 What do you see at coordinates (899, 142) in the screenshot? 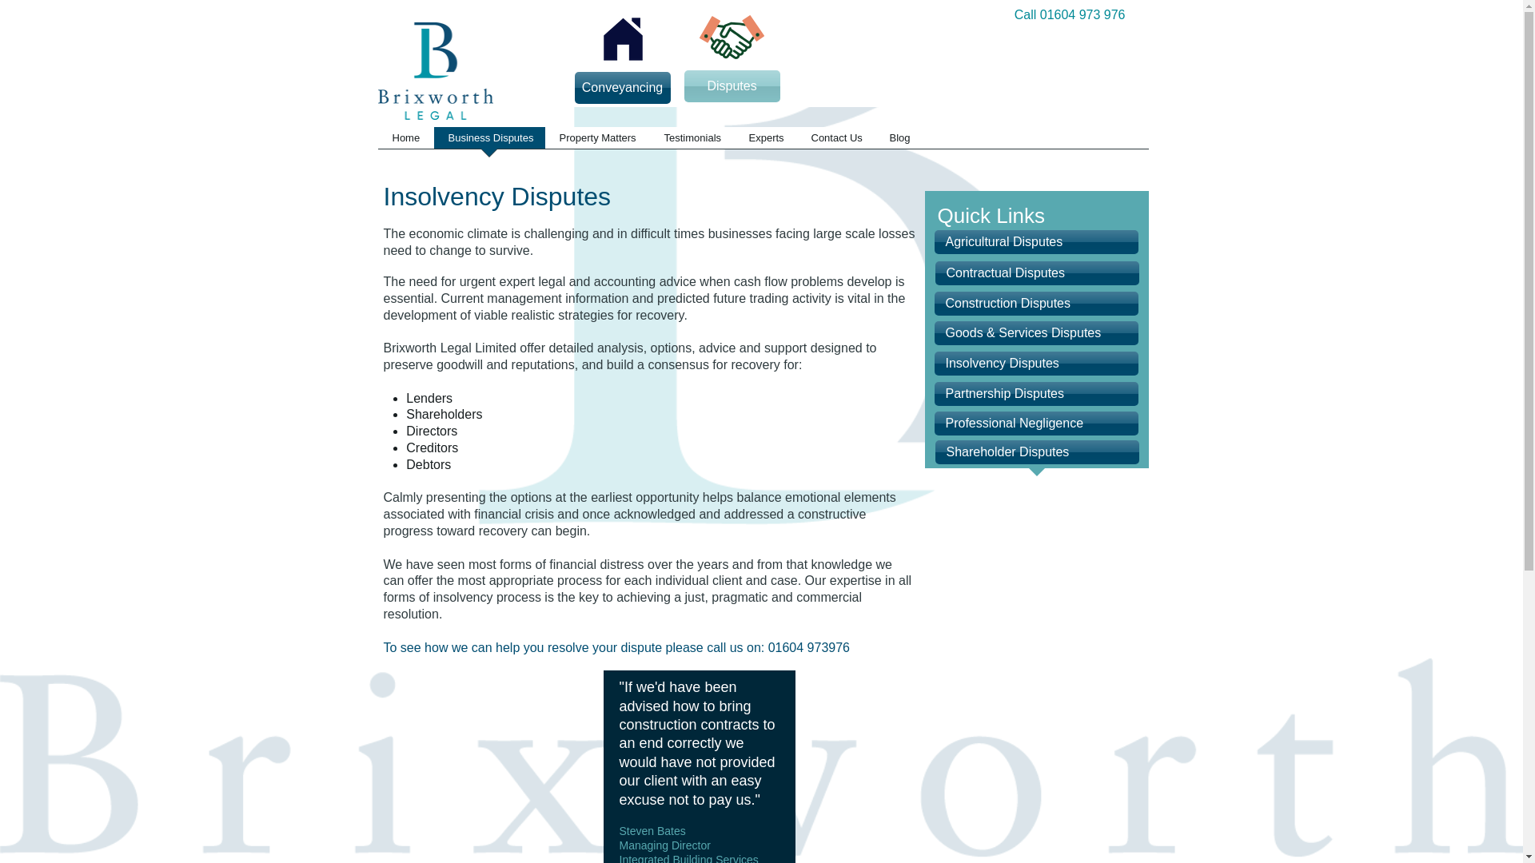
I see `Blog` at bounding box center [899, 142].